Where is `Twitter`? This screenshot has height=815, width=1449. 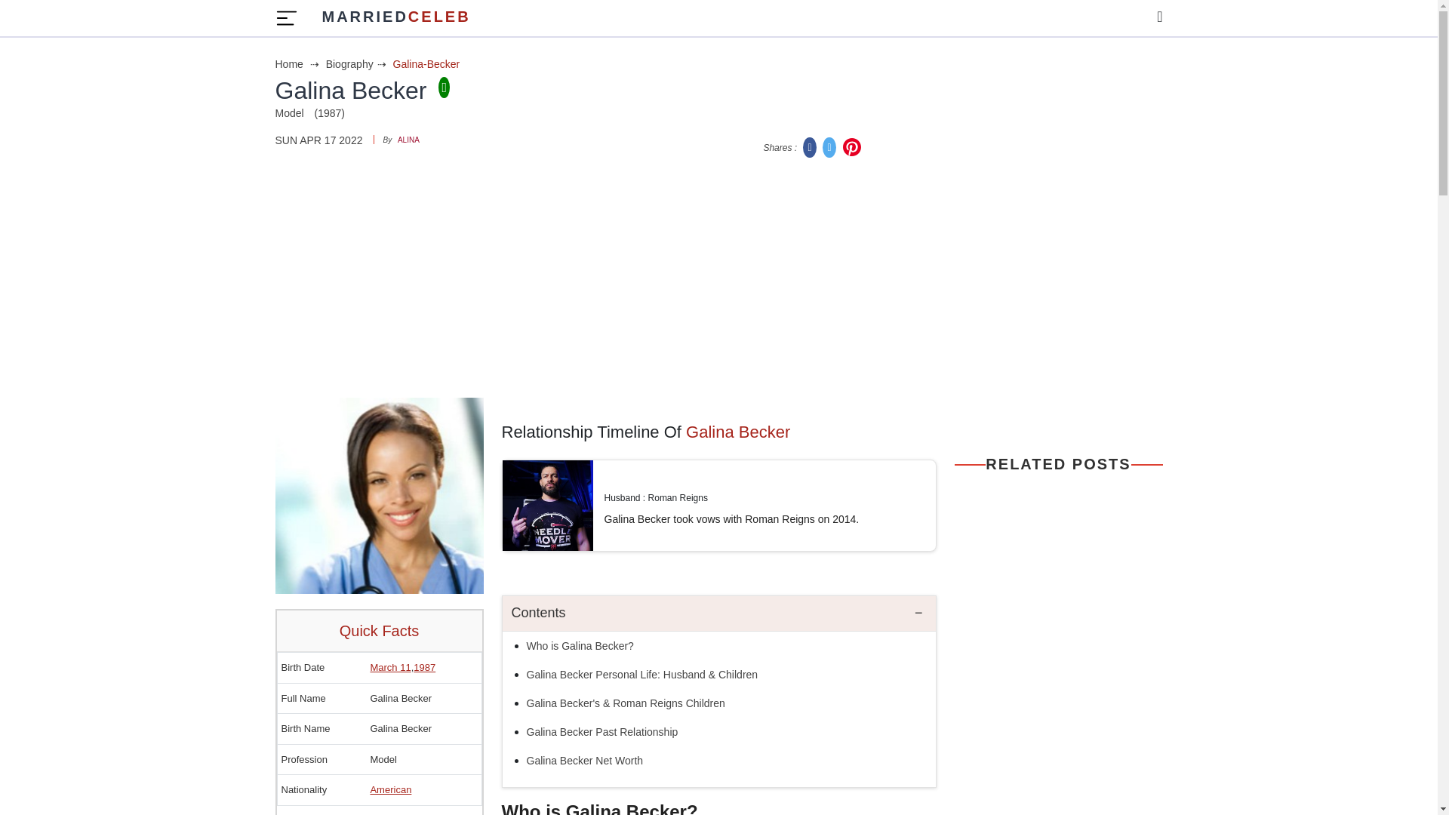 Twitter is located at coordinates (582, 646).